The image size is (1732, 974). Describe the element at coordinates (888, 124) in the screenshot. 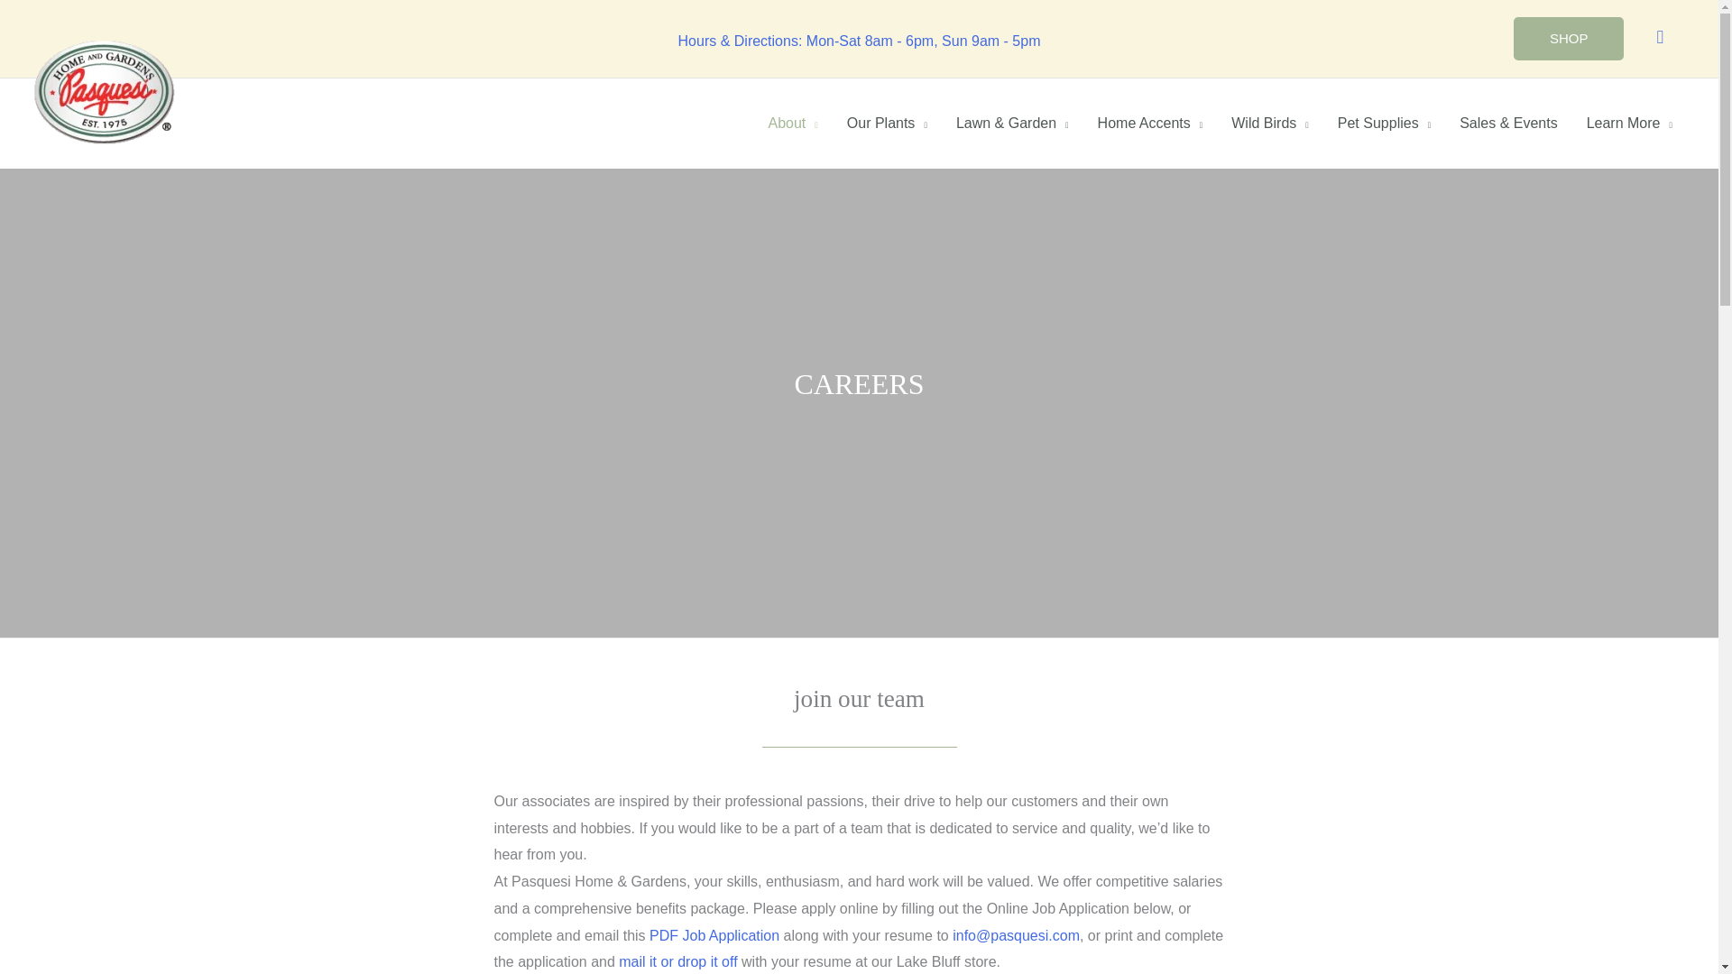

I see `Our Plants` at that location.